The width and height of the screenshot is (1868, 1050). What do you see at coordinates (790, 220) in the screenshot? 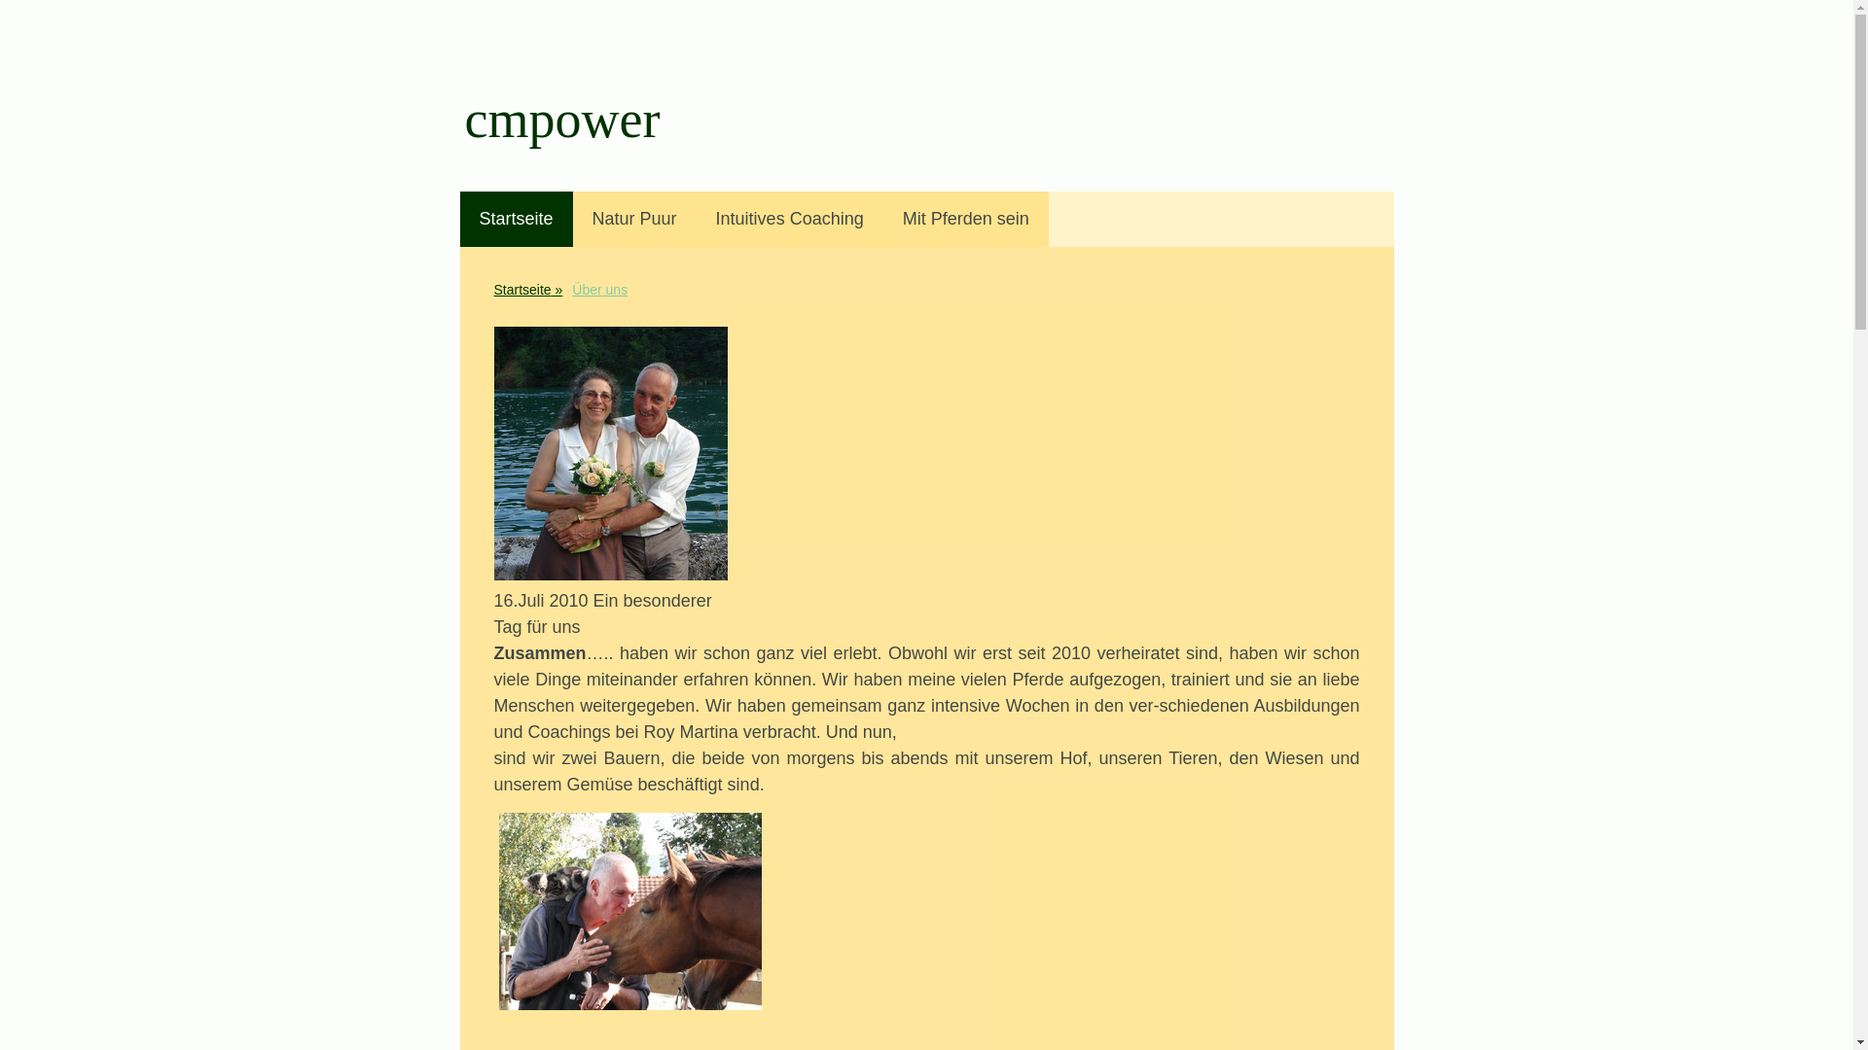
I see `Intuitives Coaching` at bounding box center [790, 220].